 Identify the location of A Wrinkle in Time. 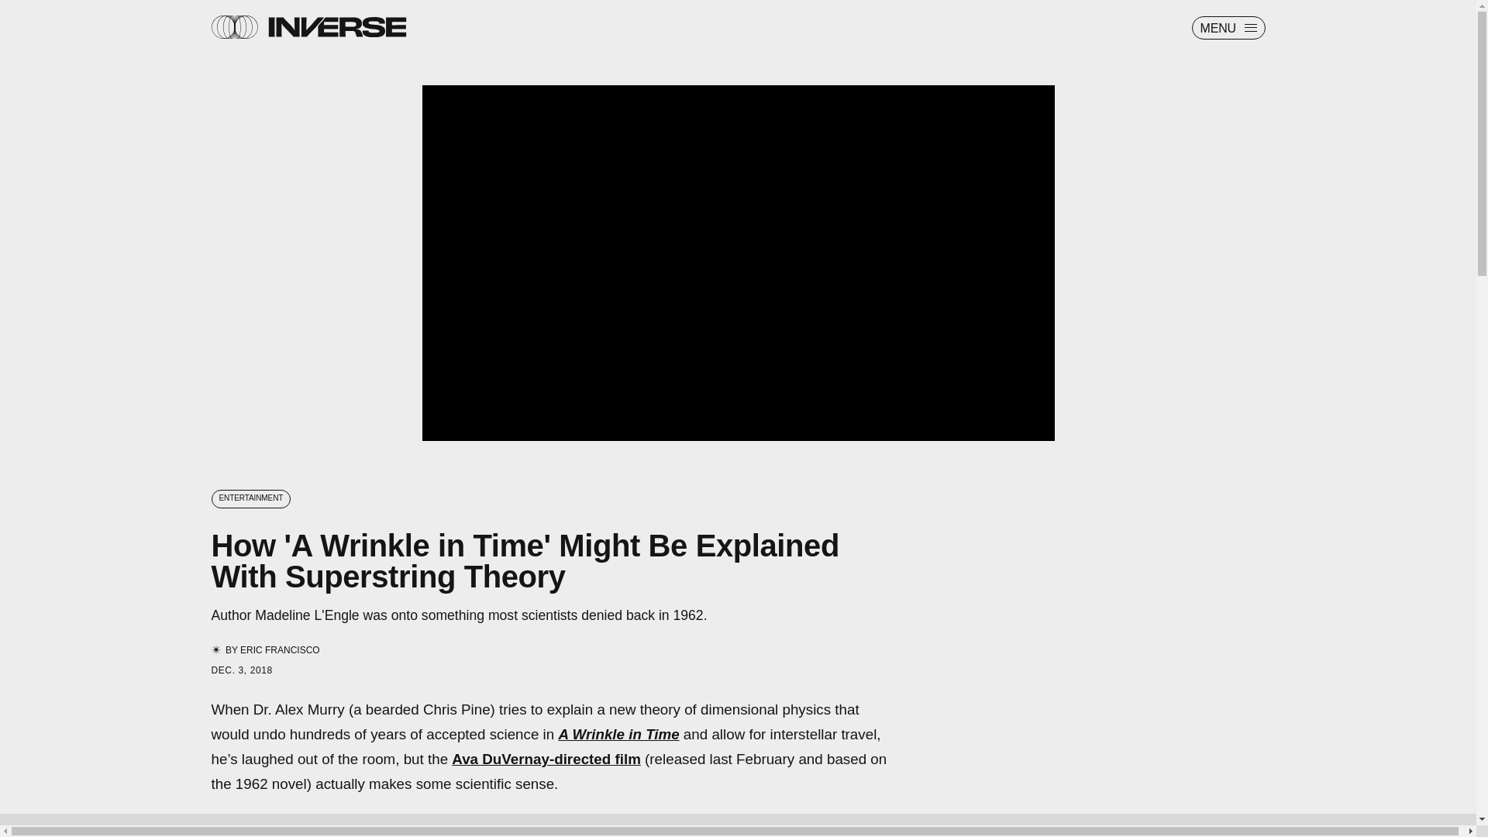
(618, 734).